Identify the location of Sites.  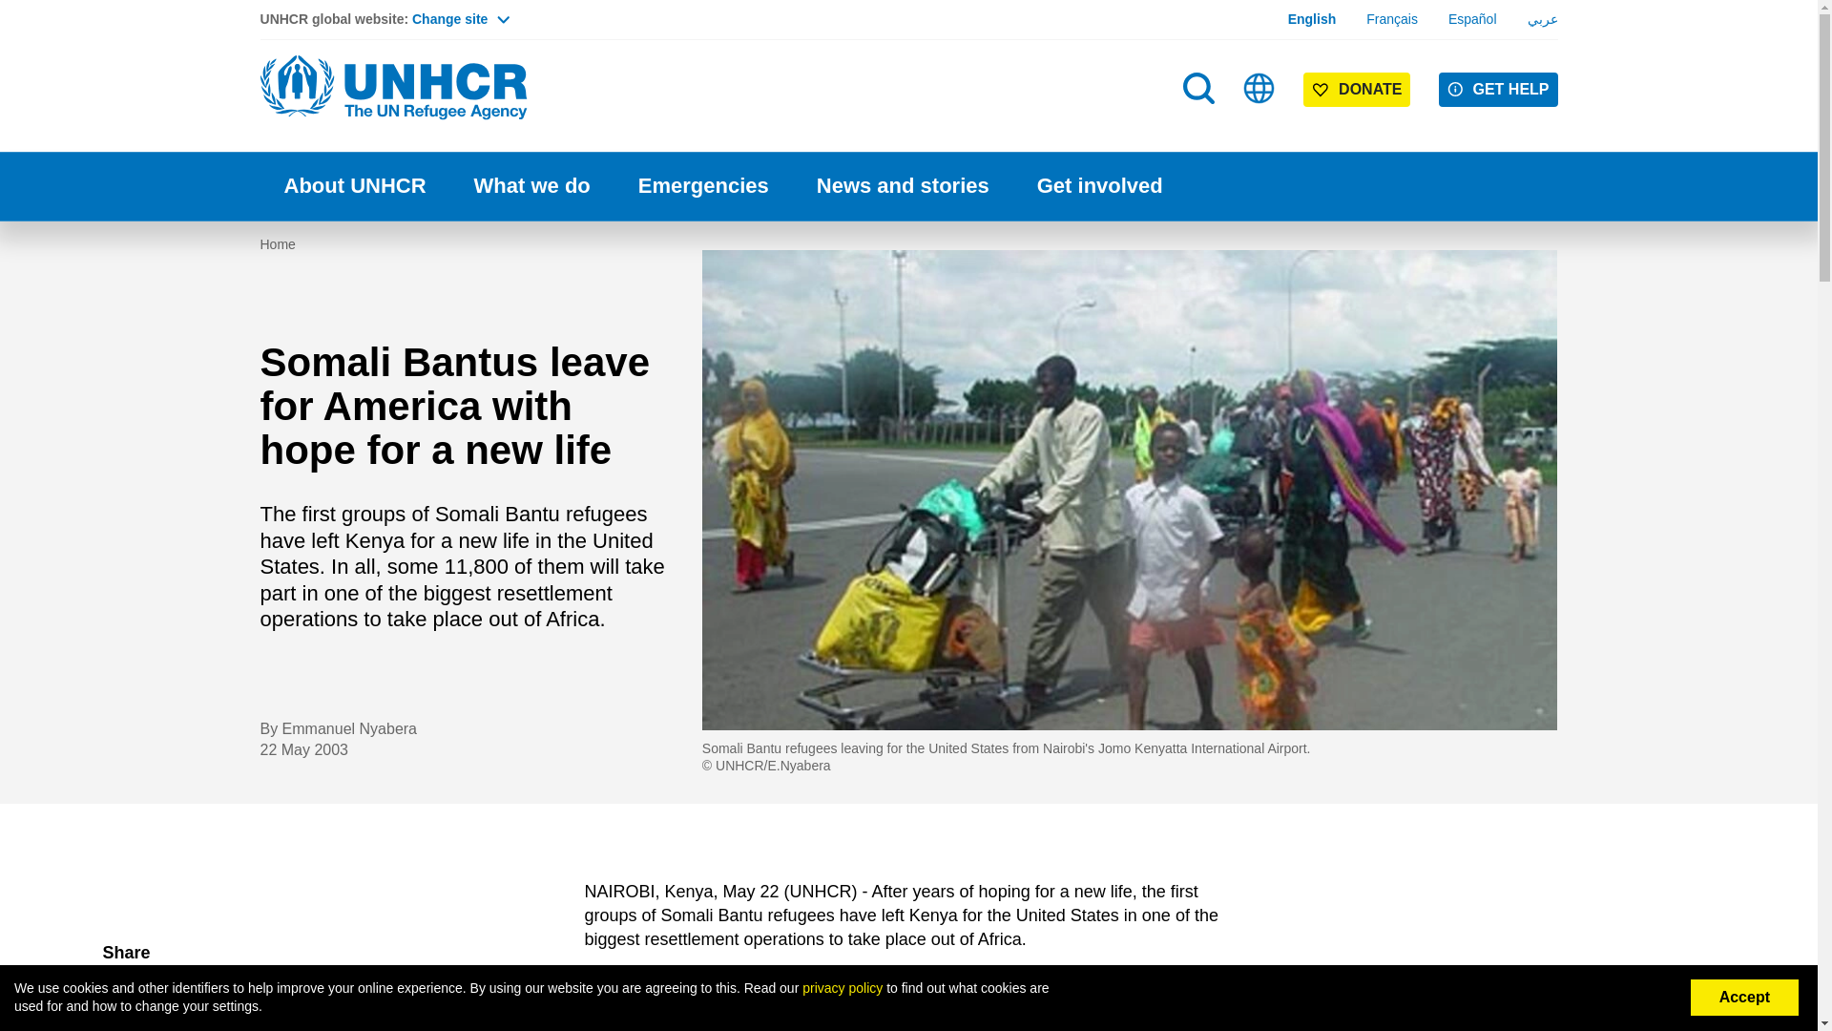
(1259, 88).